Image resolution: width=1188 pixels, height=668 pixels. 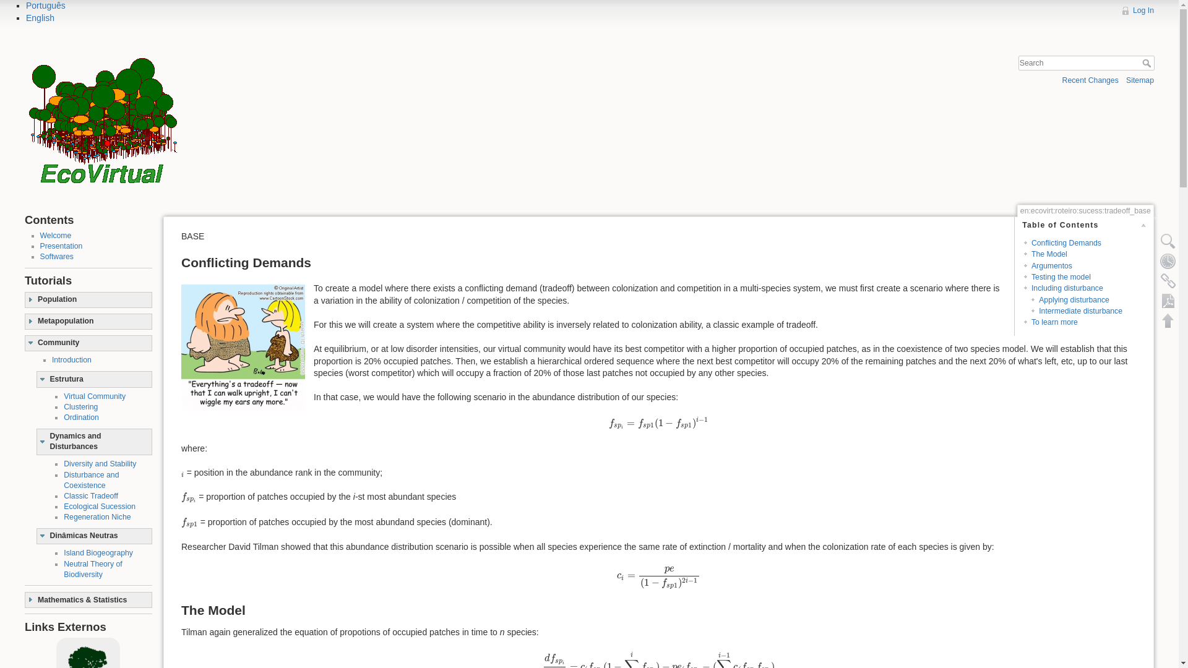 What do you see at coordinates (92, 480) in the screenshot?
I see `Disturbance and Coexistence` at bounding box center [92, 480].